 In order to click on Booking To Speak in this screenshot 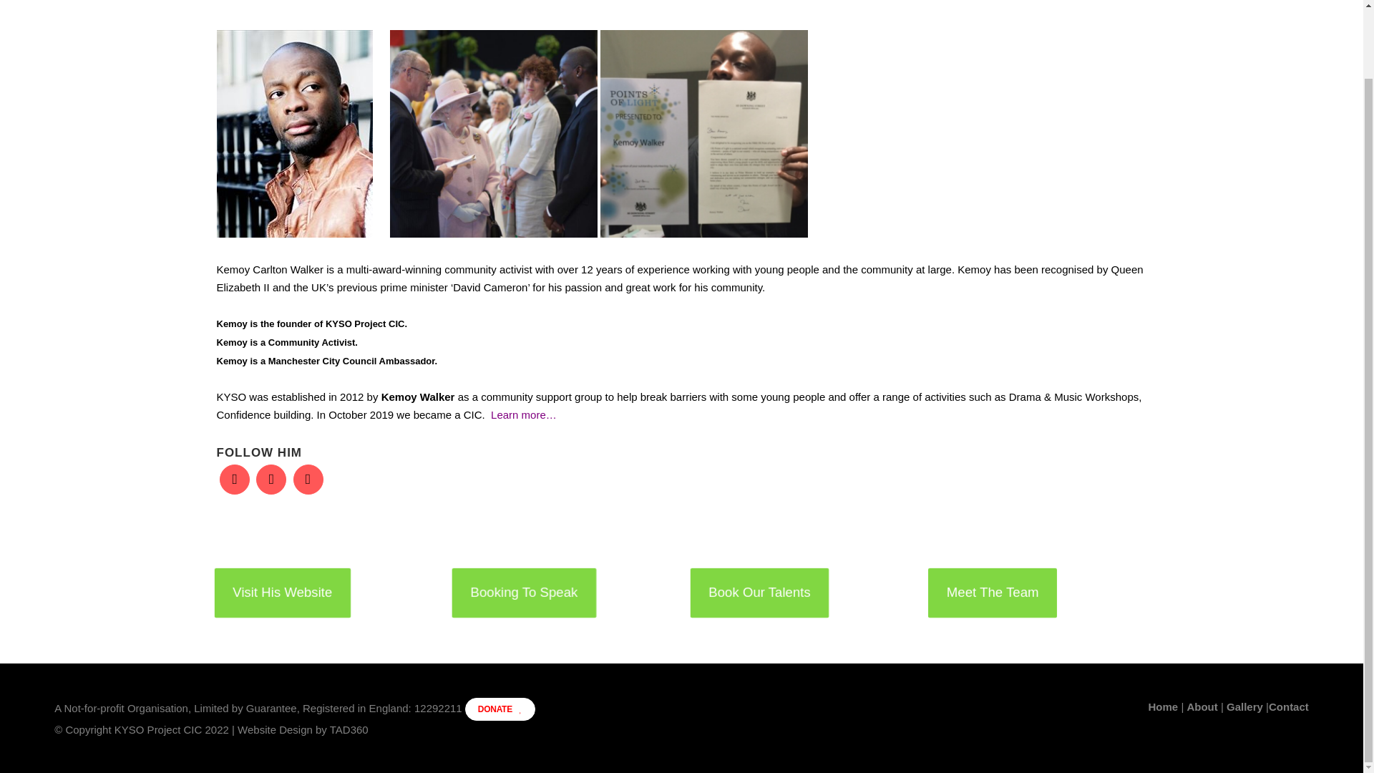, I will do `click(522, 591)`.